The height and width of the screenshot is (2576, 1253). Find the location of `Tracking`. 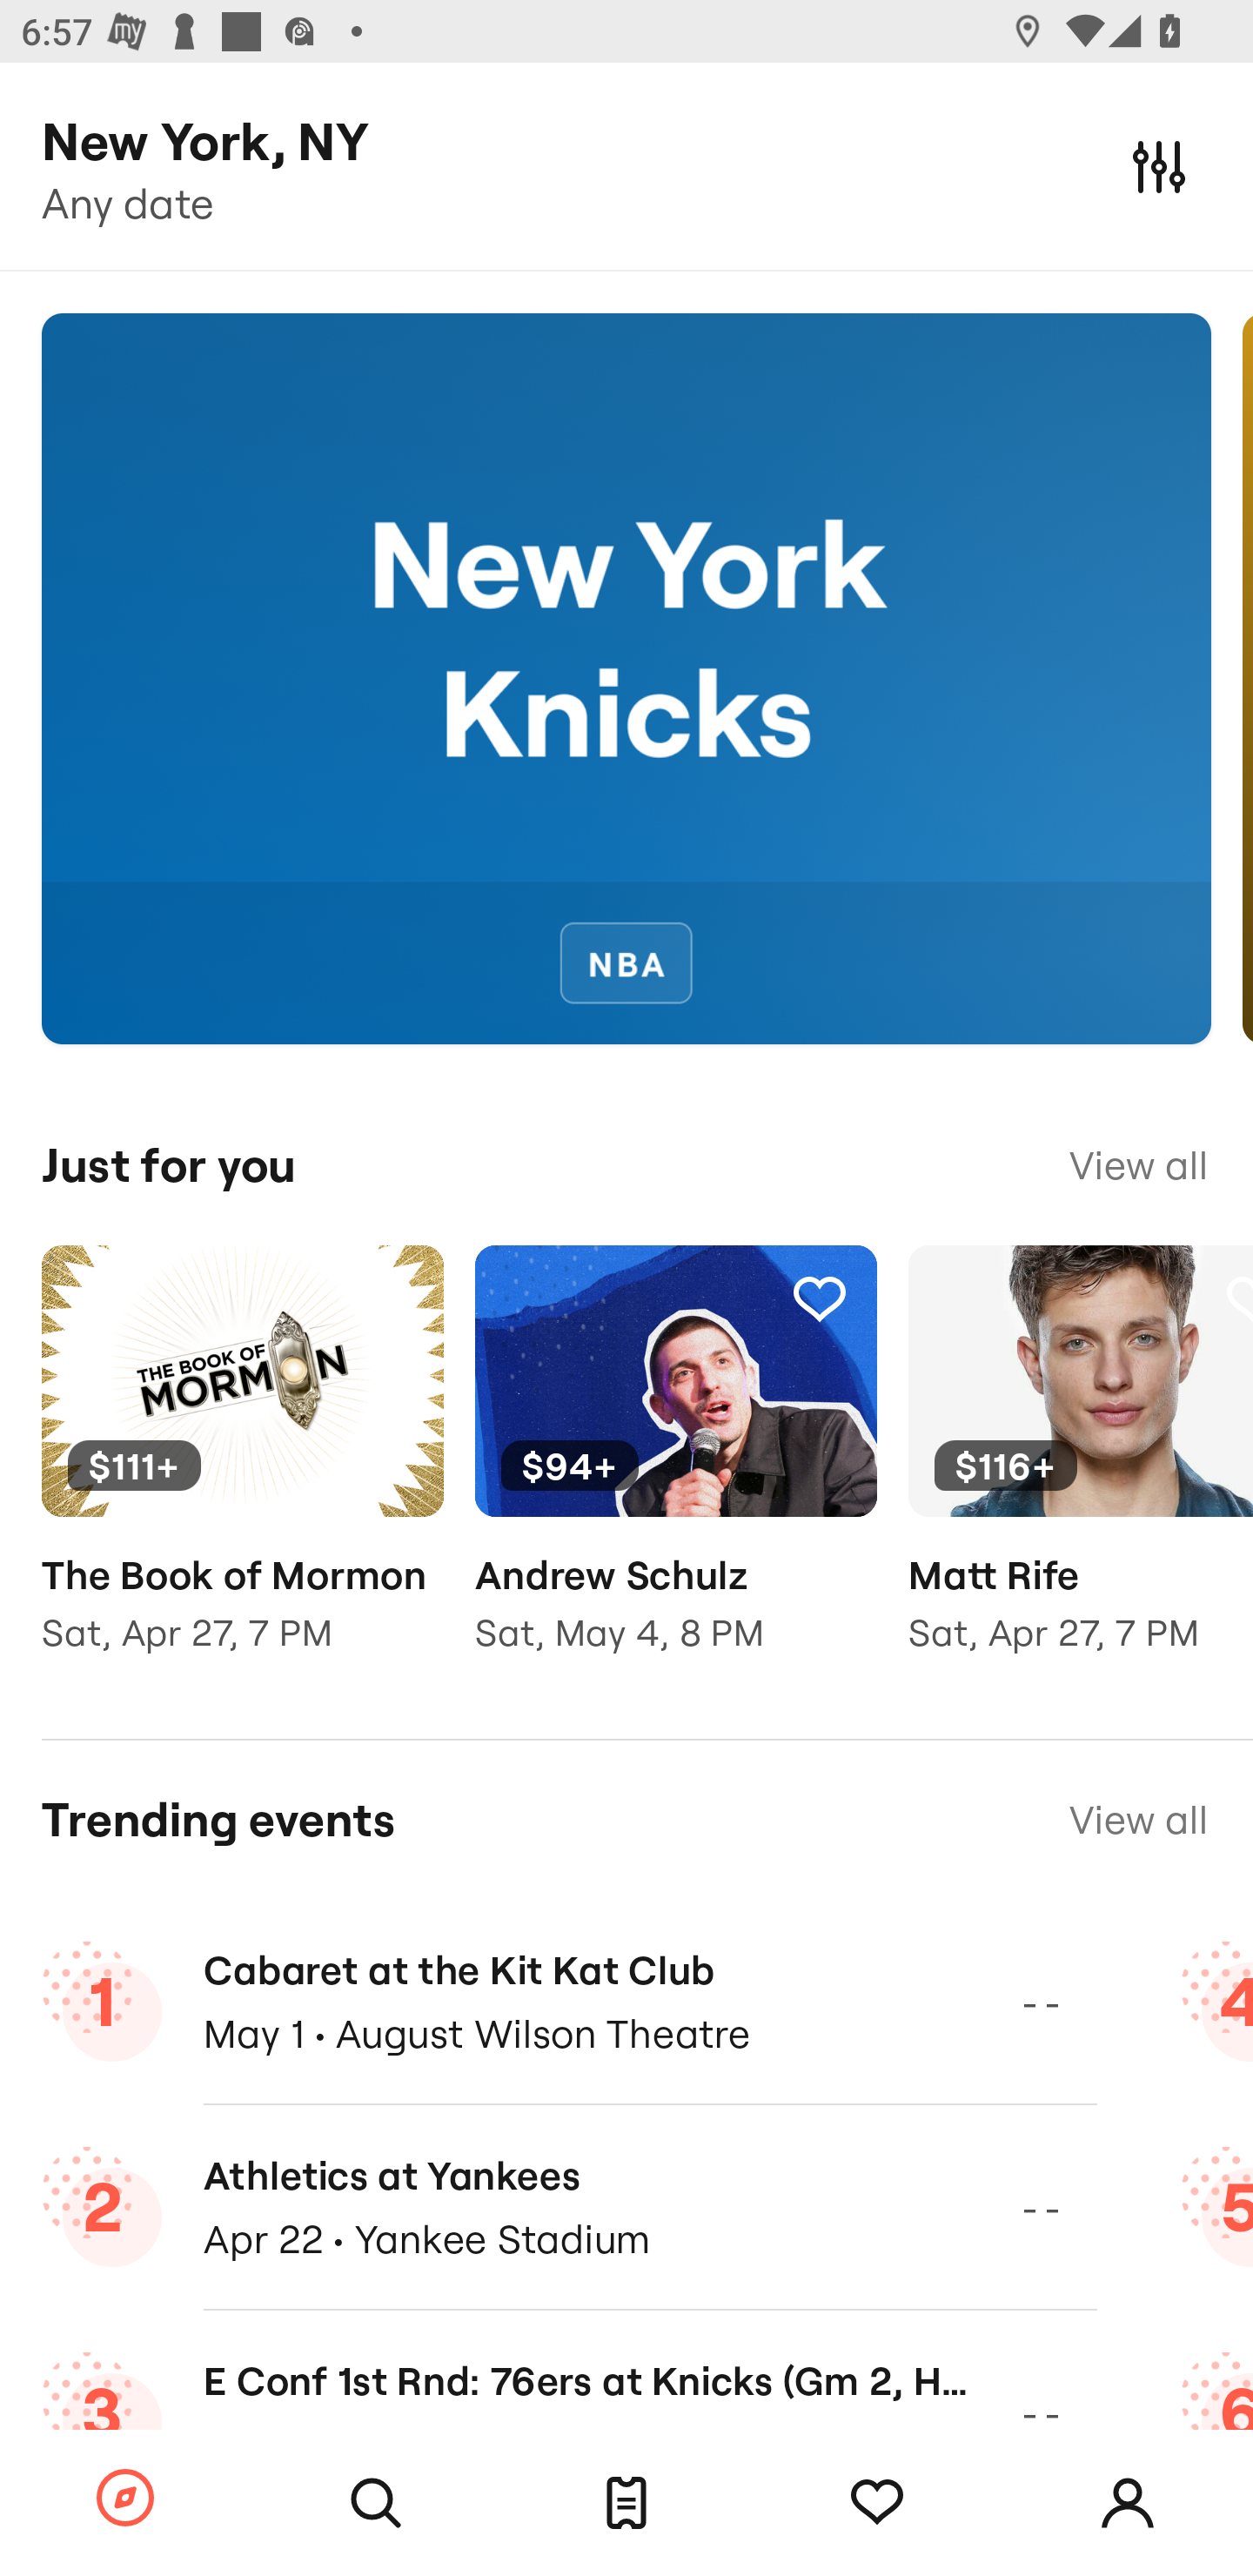

Tracking is located at coordinates (877, 2503).